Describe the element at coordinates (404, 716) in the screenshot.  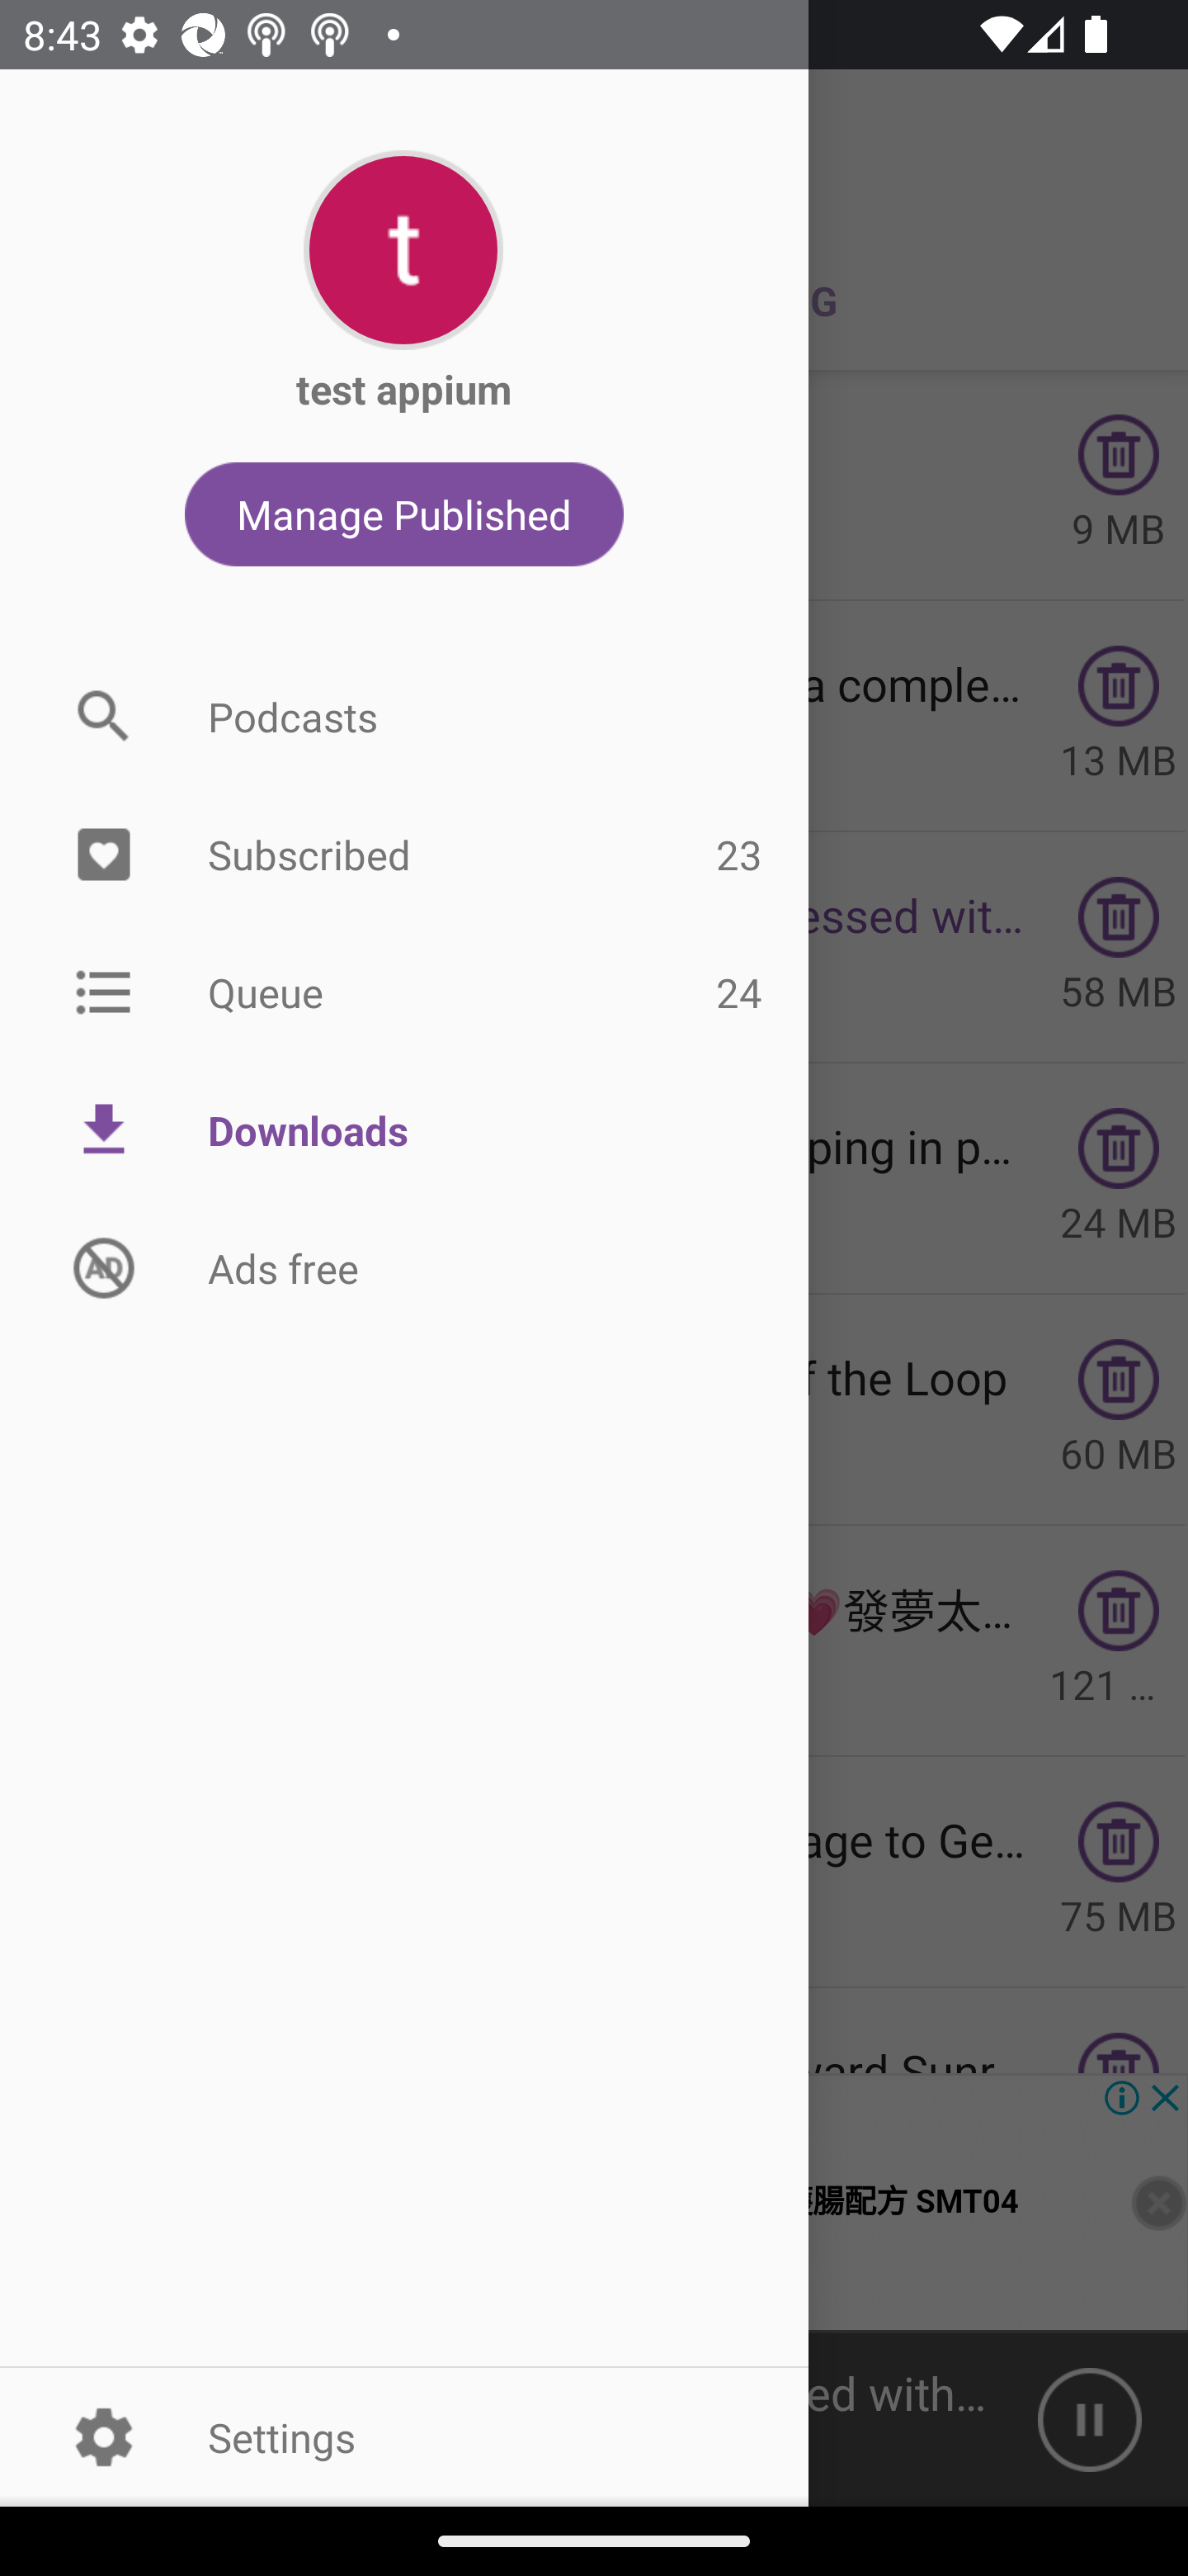
I see `Picture Podcasts` at that location.